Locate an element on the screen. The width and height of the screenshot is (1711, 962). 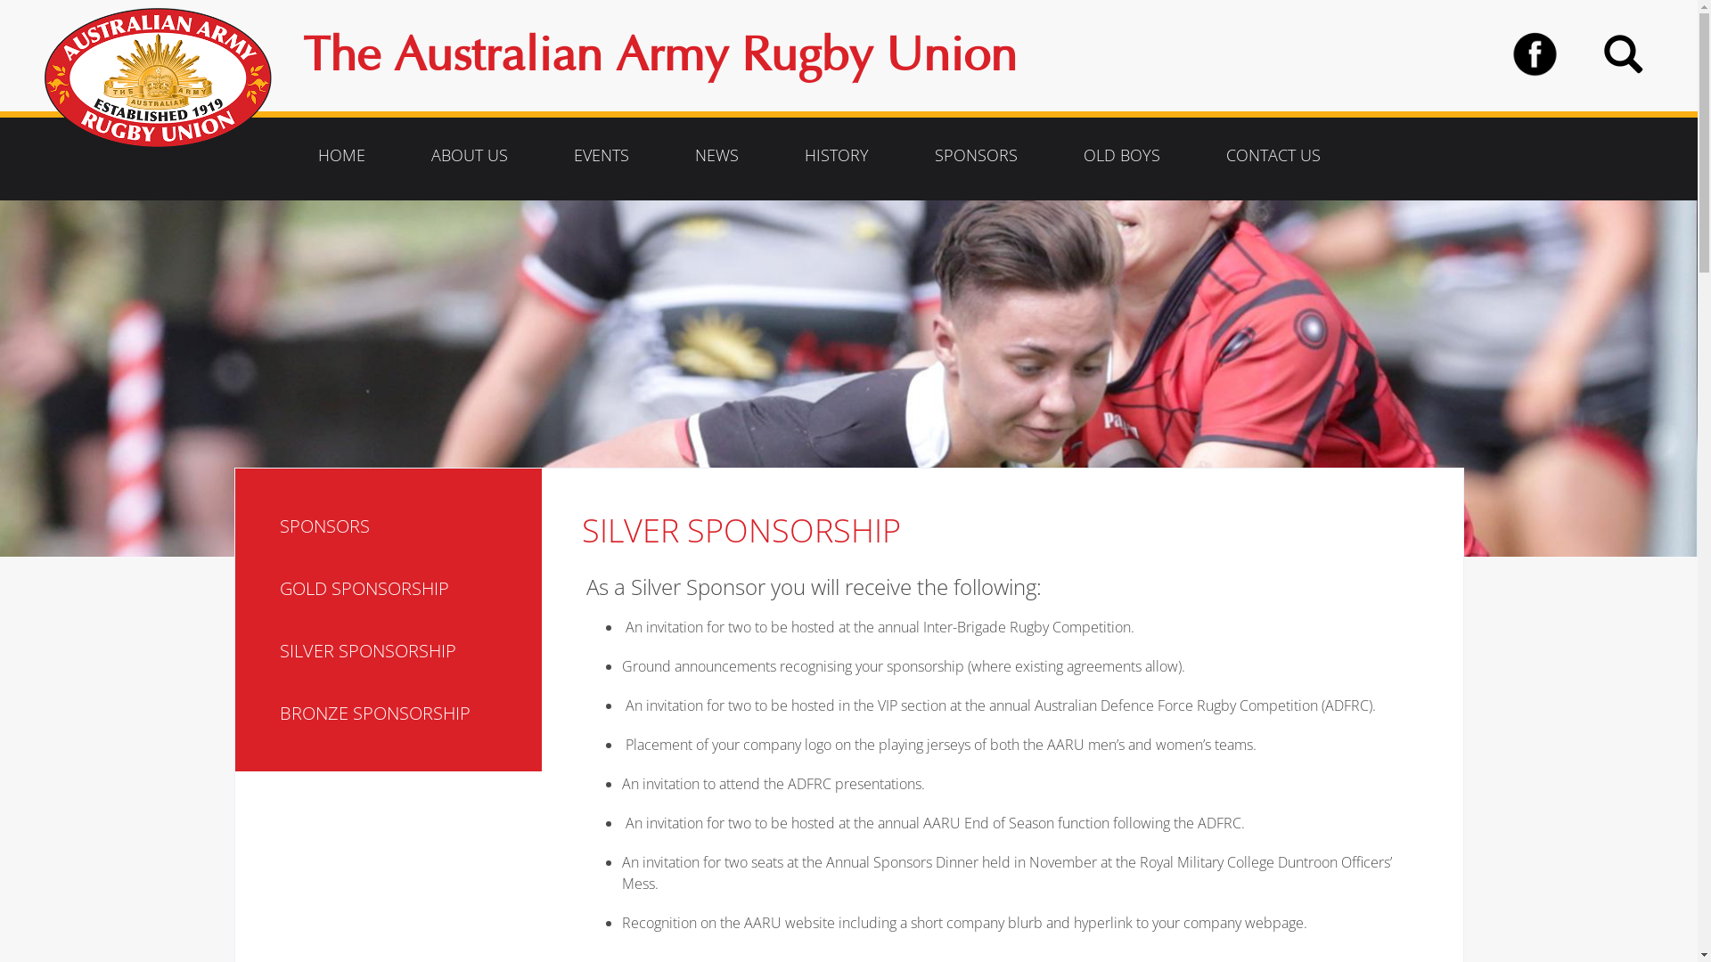
EVENTS is located at coordinates (602, 155).